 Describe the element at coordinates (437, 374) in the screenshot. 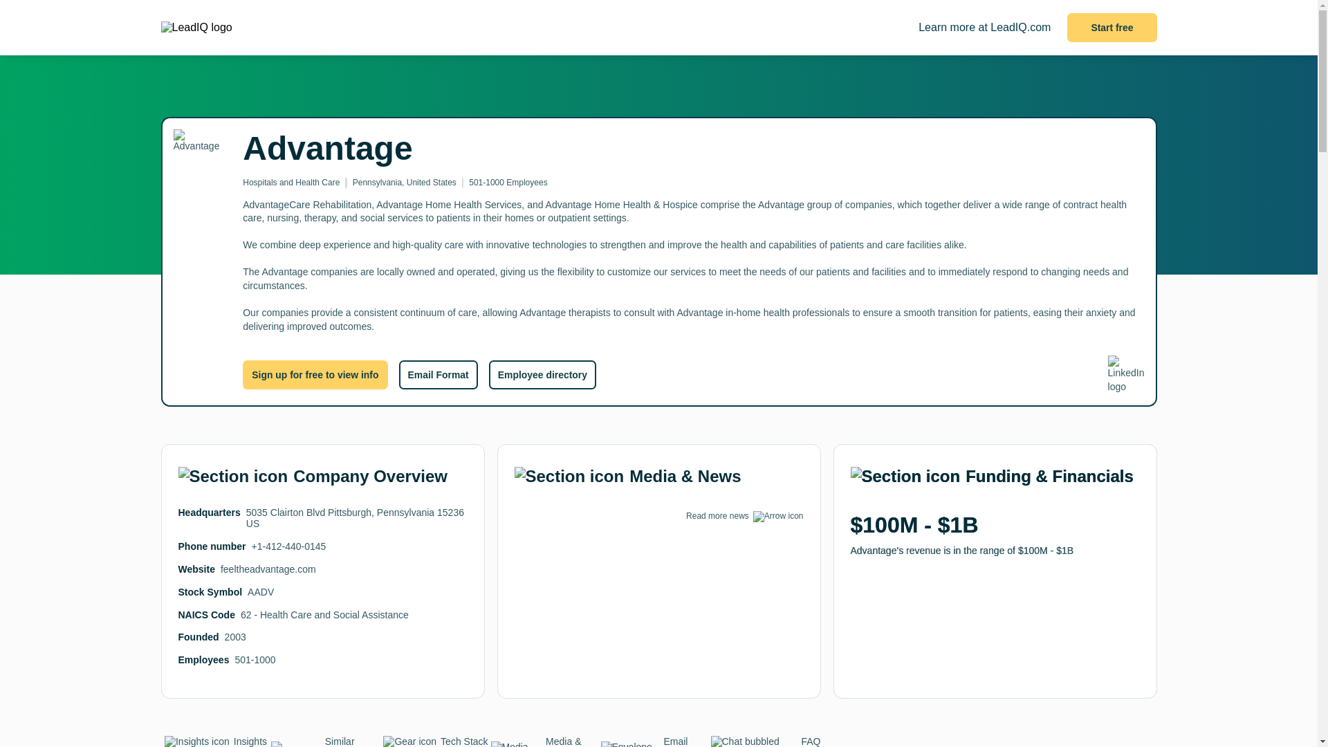

I see `Email Format` at that location.